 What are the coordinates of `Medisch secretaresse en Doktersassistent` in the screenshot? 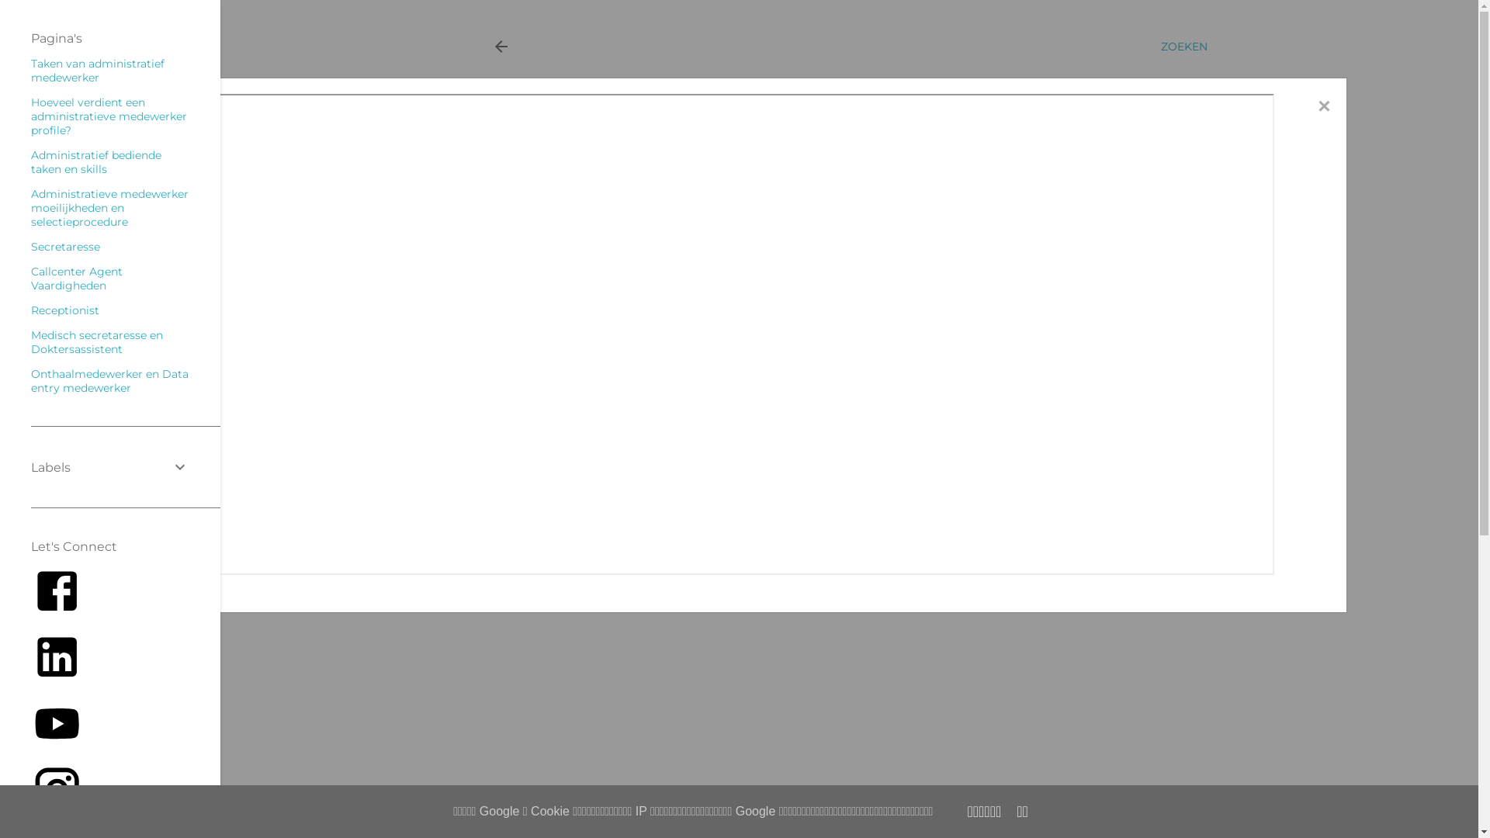 It's located at (97, 342).